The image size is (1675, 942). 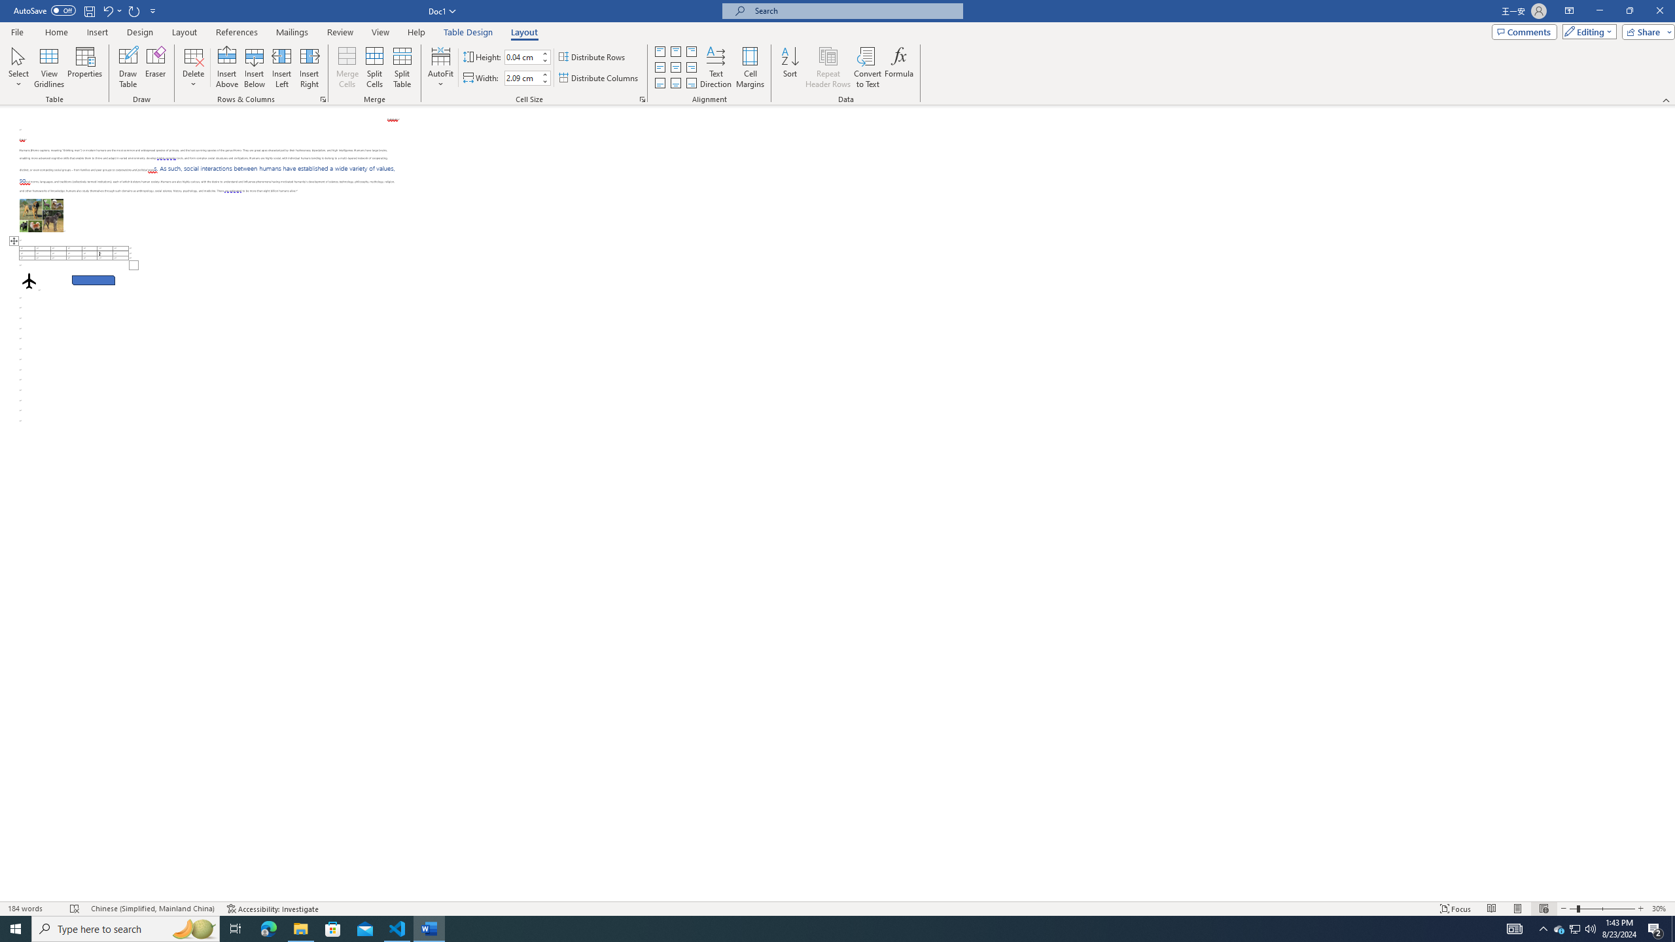 What do you see at coordinates (750, 67) in the screenshot?
I see `Cell Margins...` at bounding box center [750, 67].